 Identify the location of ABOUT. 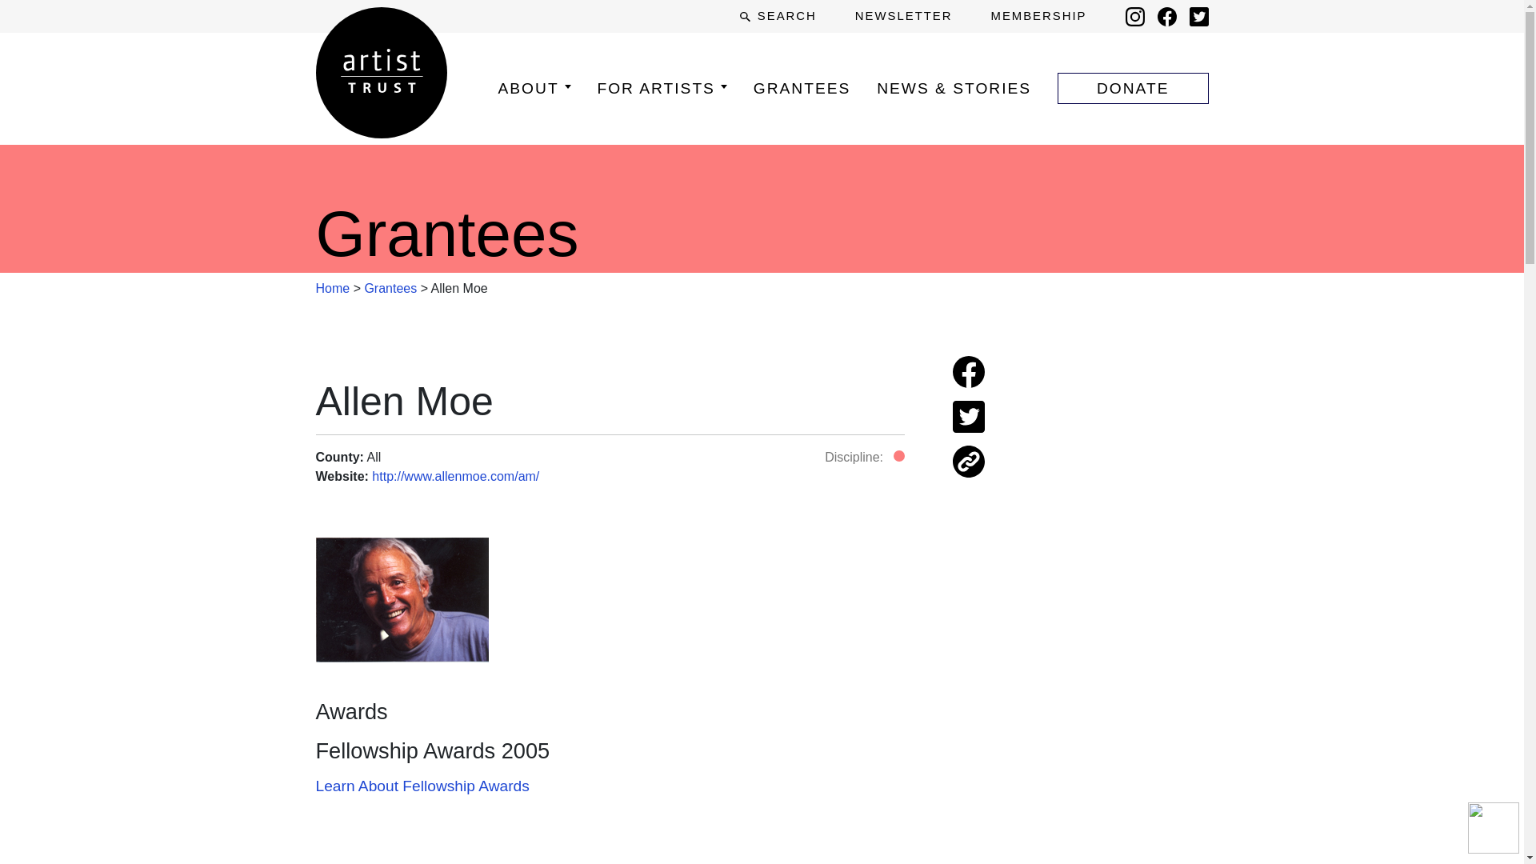
(534, 88).